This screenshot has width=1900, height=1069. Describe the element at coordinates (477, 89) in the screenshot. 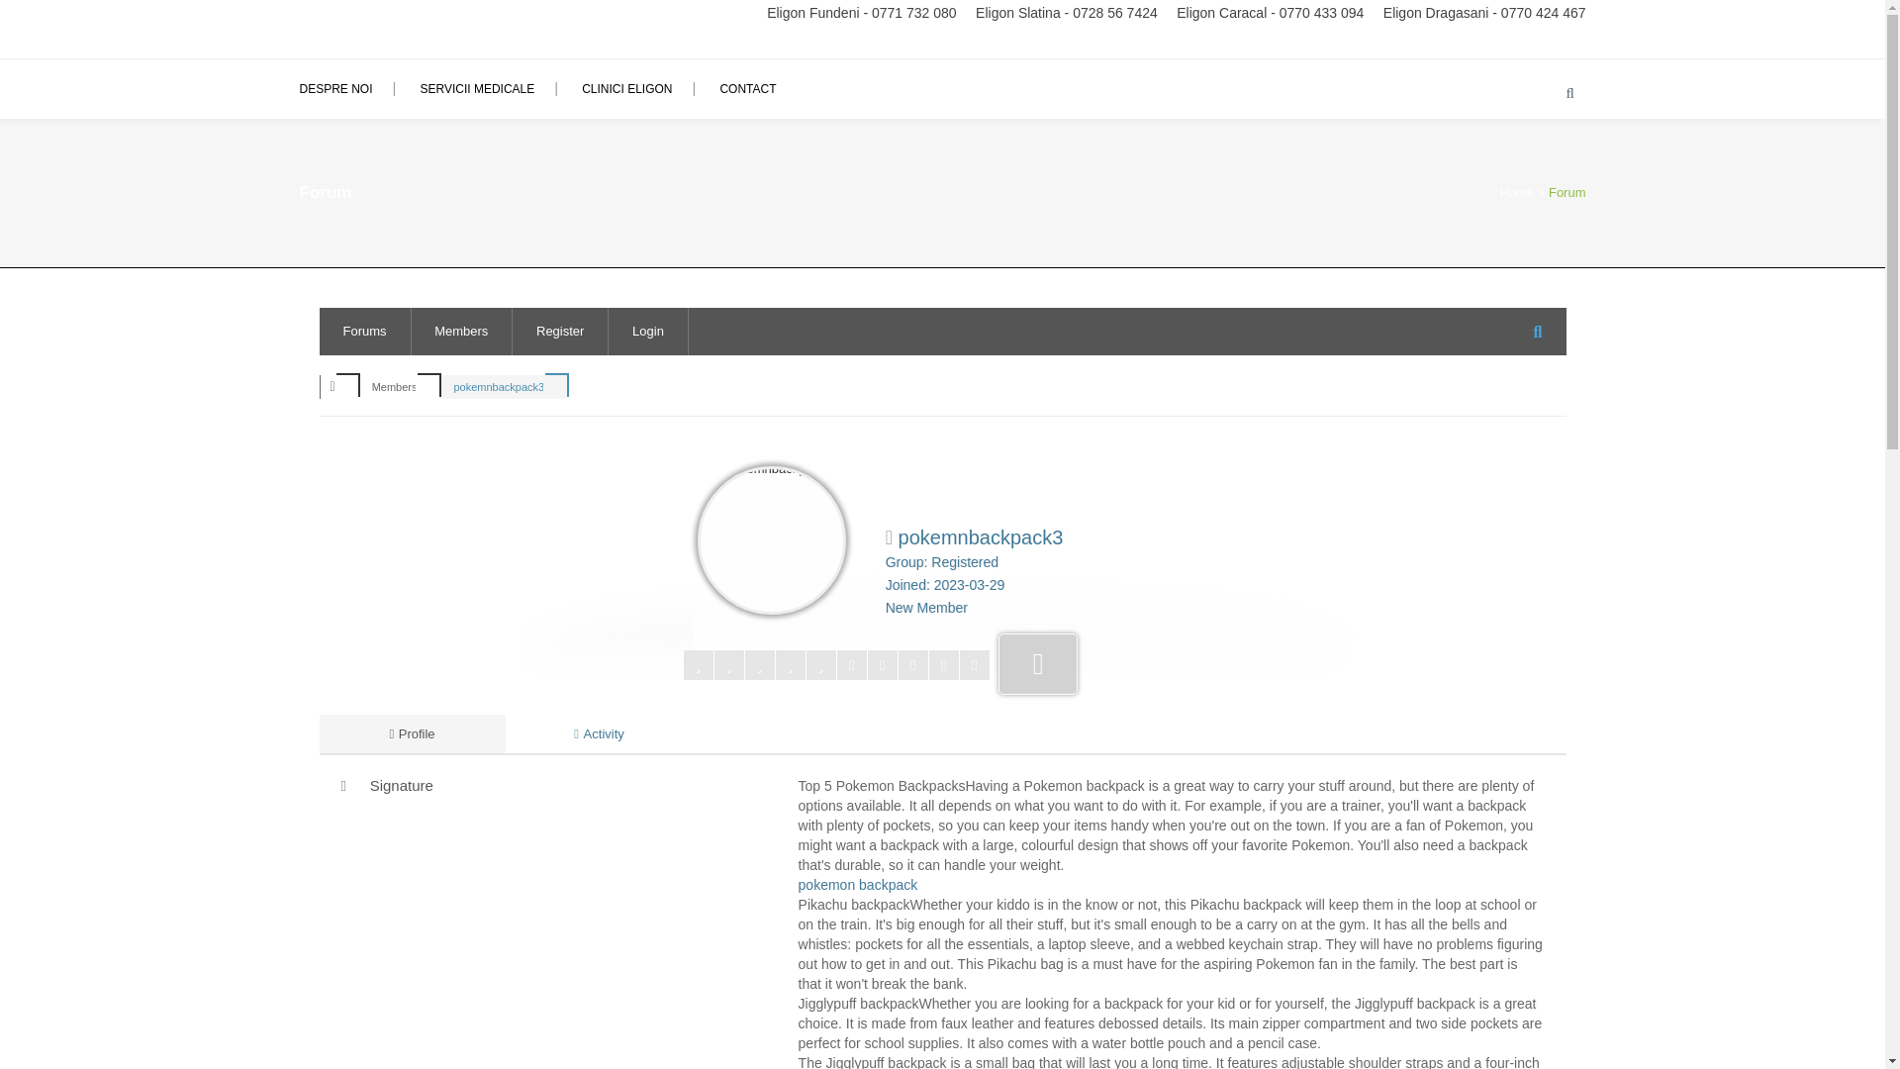

I see `SERVICII MEDICALE` at that location.